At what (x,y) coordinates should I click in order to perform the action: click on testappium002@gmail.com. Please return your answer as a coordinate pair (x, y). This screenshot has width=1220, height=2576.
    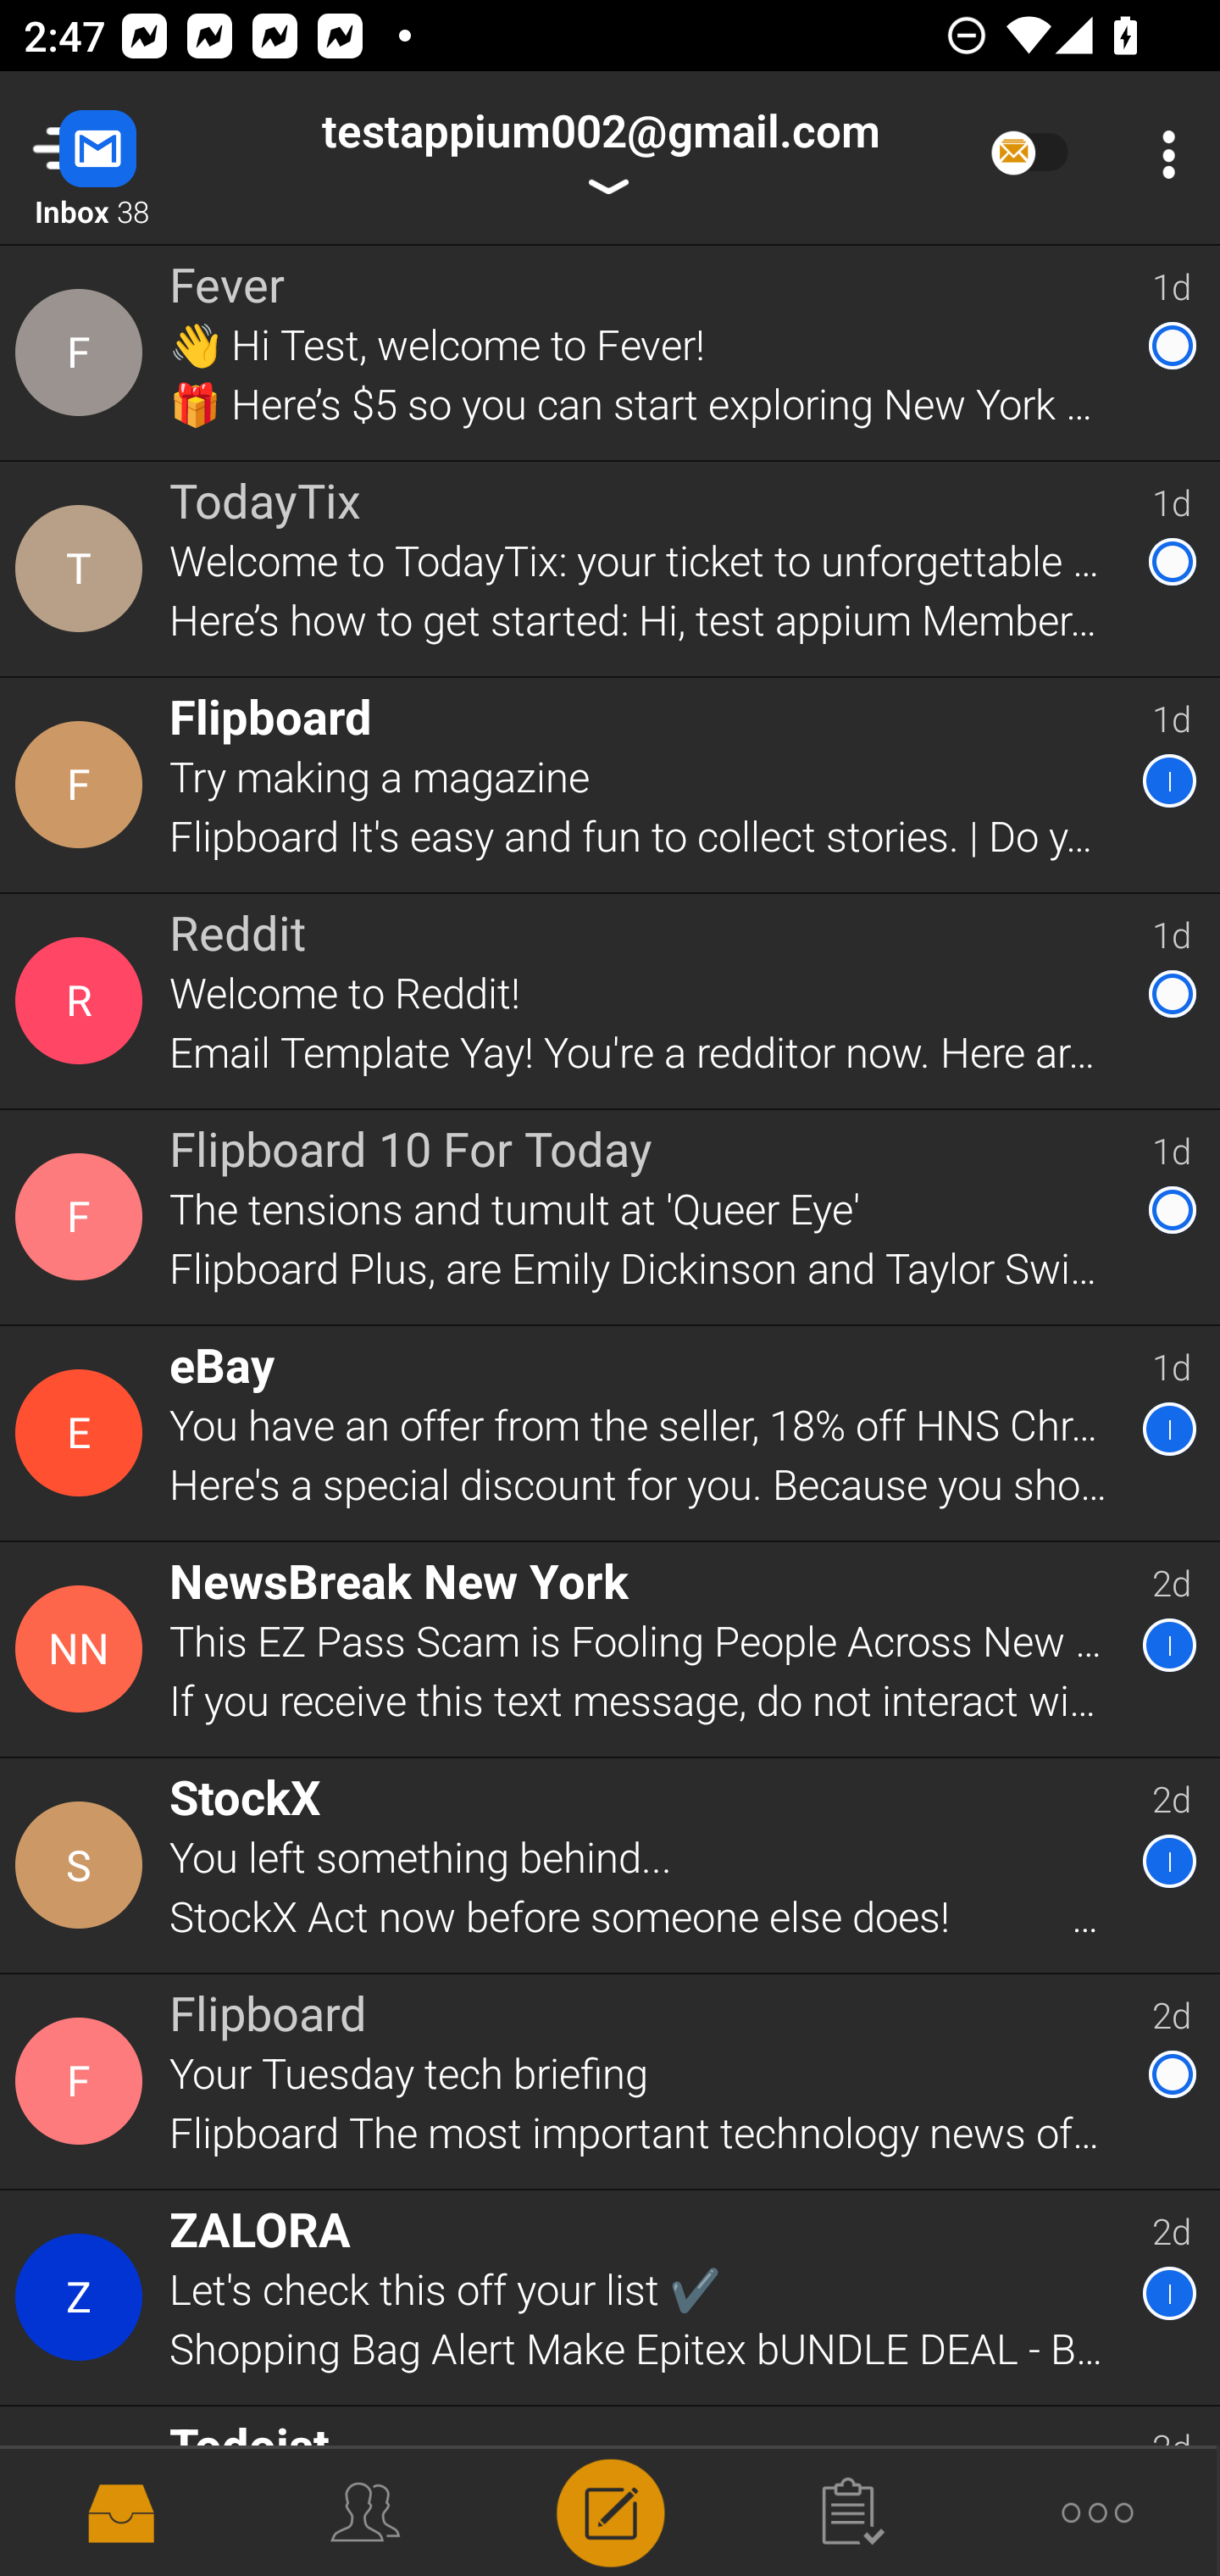
    Looking at the image, I should click on (600, 154).